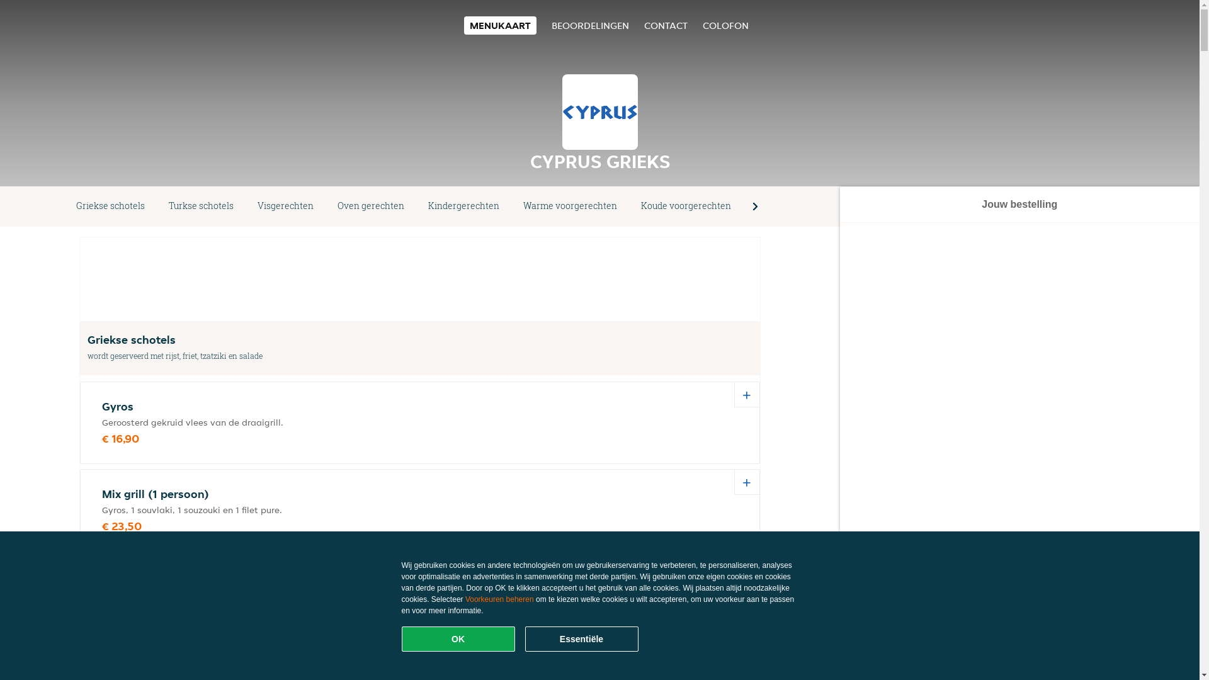 Image resolution: width=1209 pixels, height=680 pixels. Describe the element at coordinates (140, 583) in the screenshot. I see `Meer productinformatie` at that location.